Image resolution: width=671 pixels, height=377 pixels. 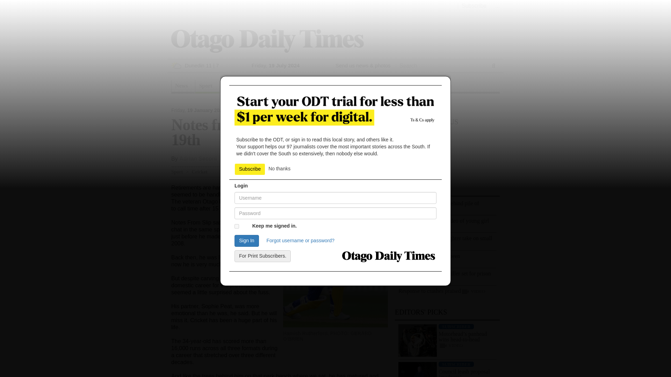 What do you see at coordinates (207, 87) in the screenshot?
I see `Sport` at bounding box center [207, 87].